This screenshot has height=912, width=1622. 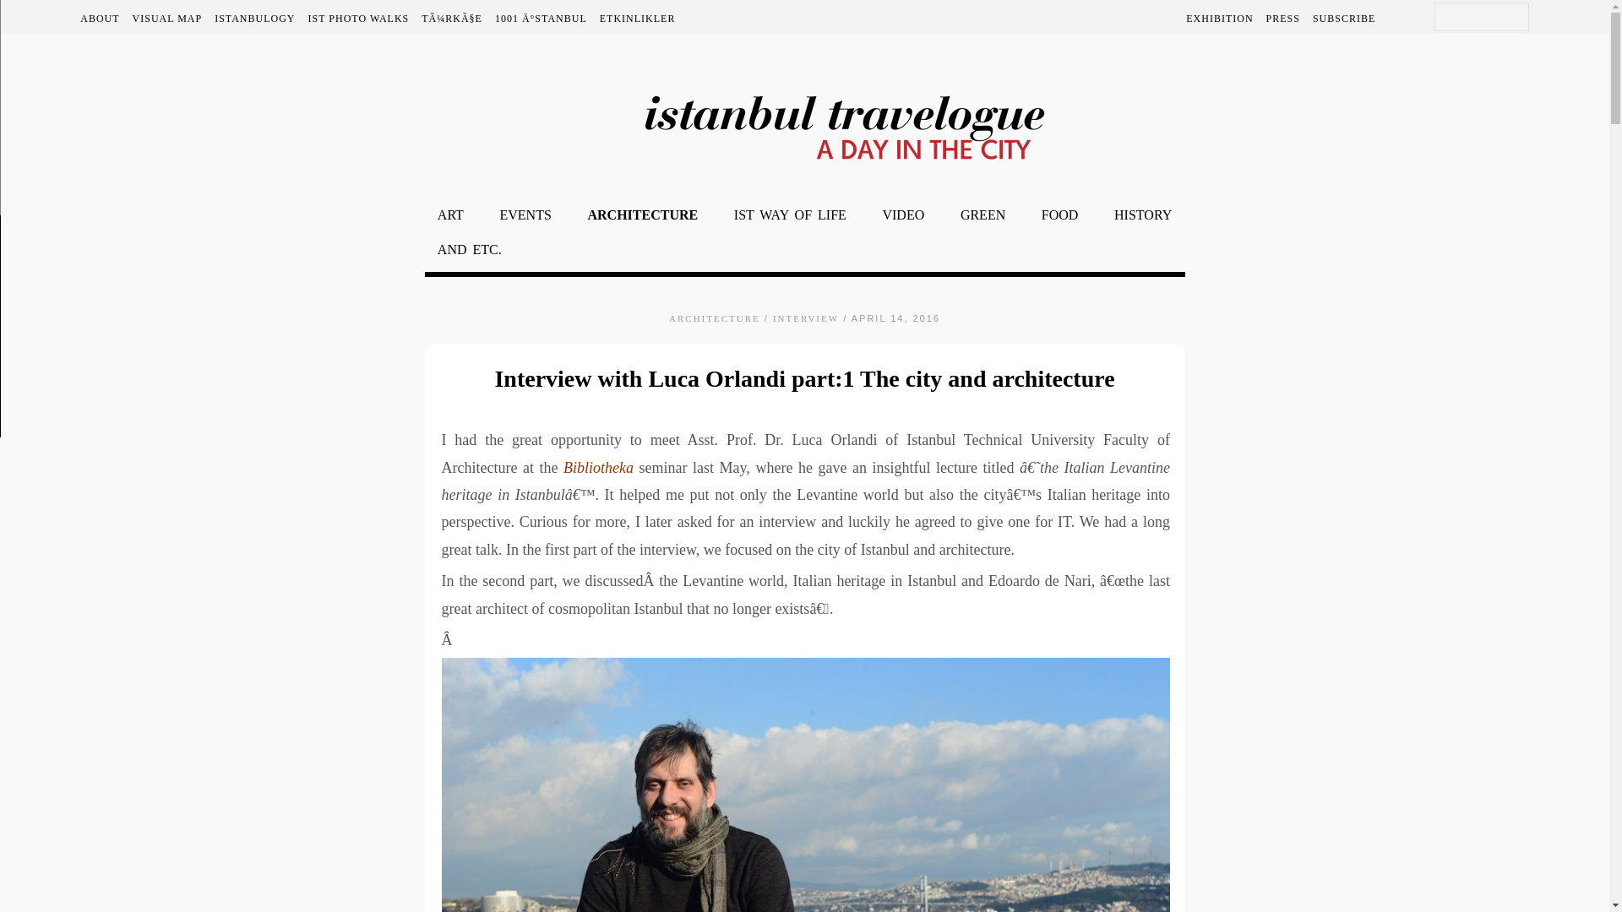 I want to click on SEARCH, so click(x=1482, y=19).